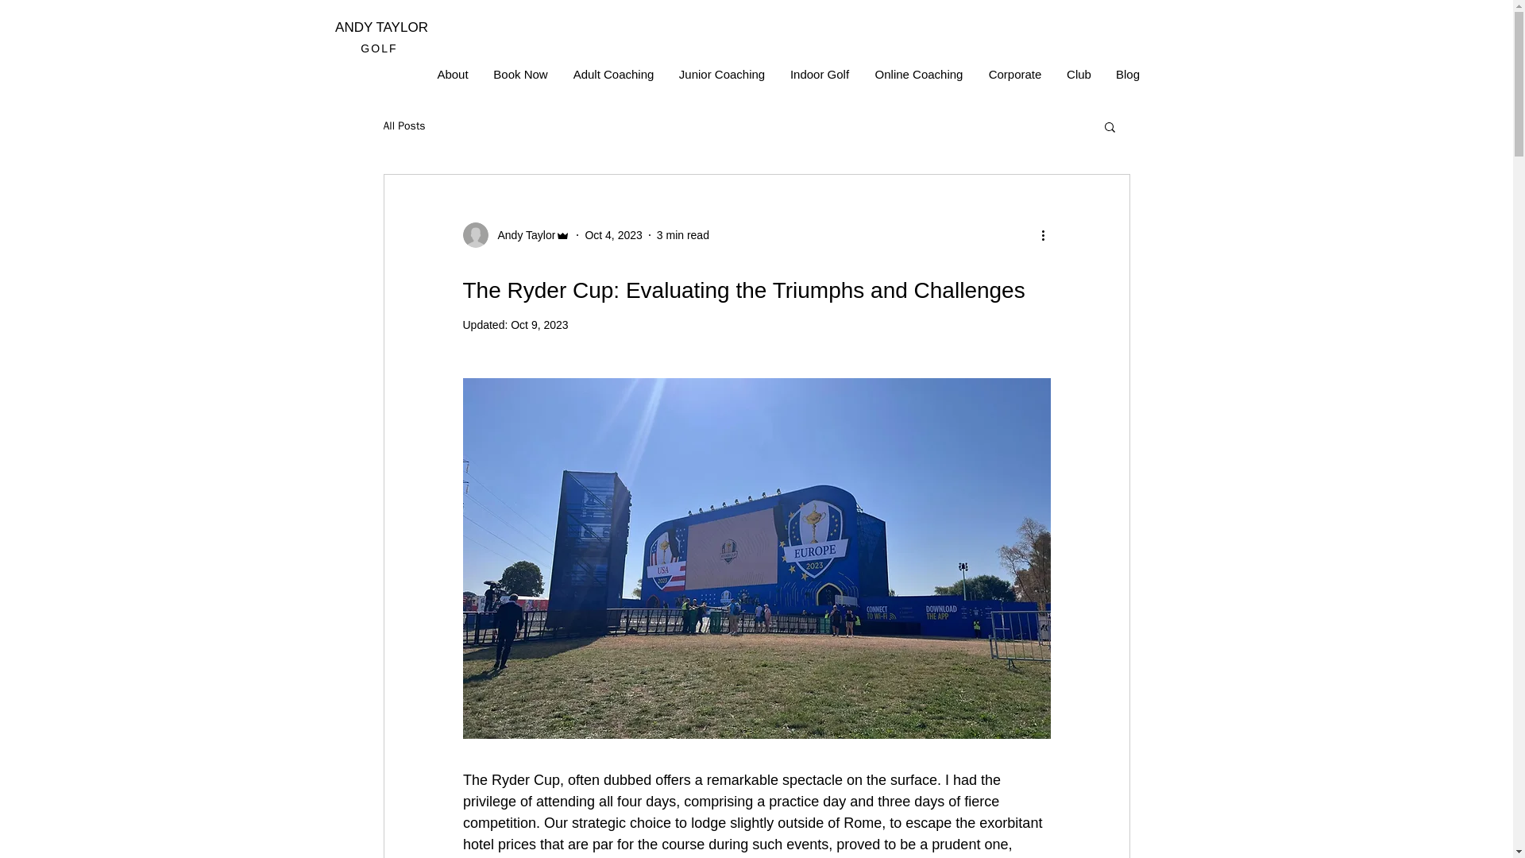 Image resolution: width=1525 pixels, height=858 pixels. I want to click on Oct 9, 2023, so click(539, 324).